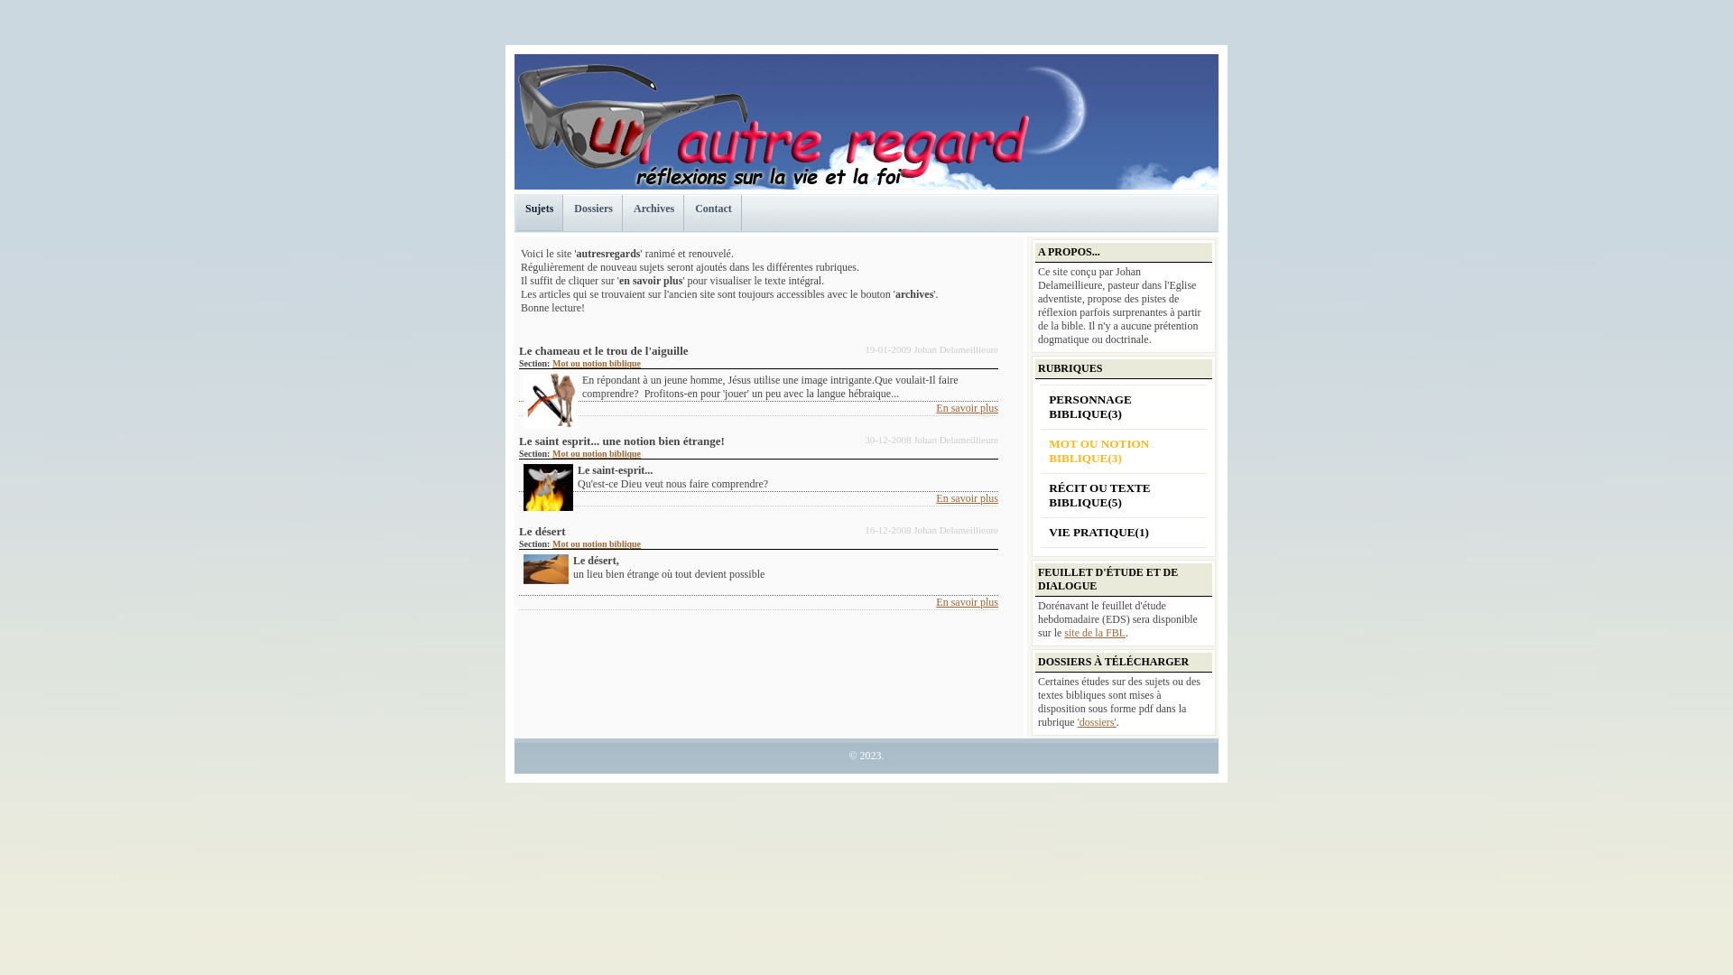 Image resolution: width=1733 pixels, height=975 pixels. I want to click on Sujets, so click(540, 213).